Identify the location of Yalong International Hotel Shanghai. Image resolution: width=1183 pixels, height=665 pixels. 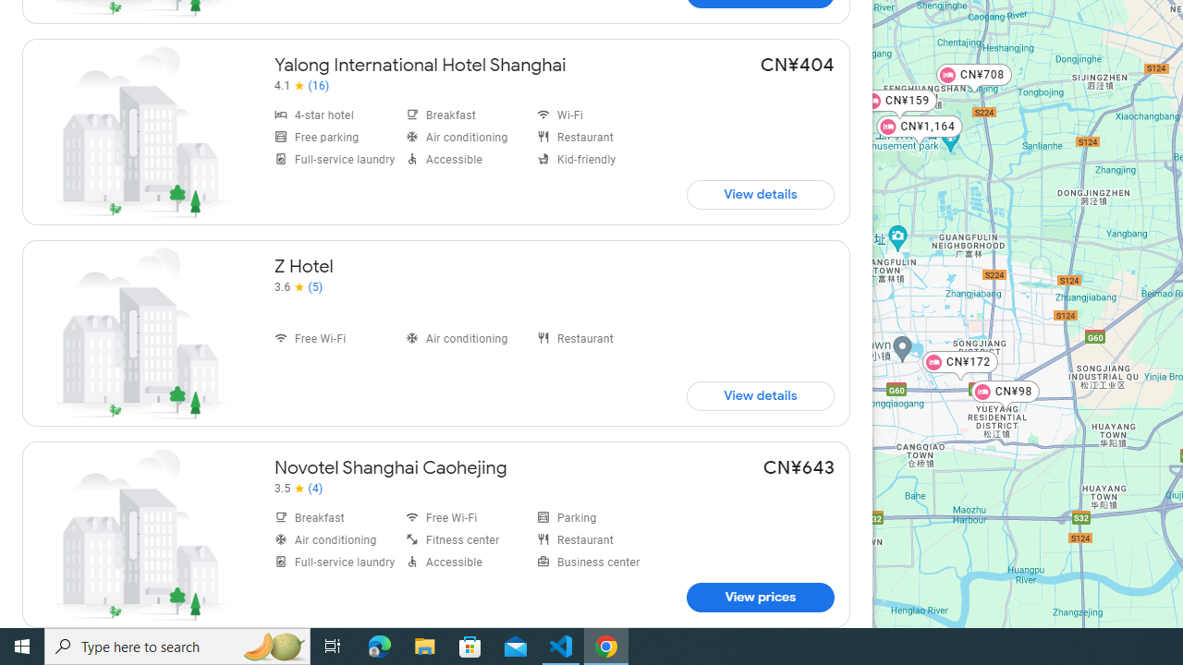
(436, 132).